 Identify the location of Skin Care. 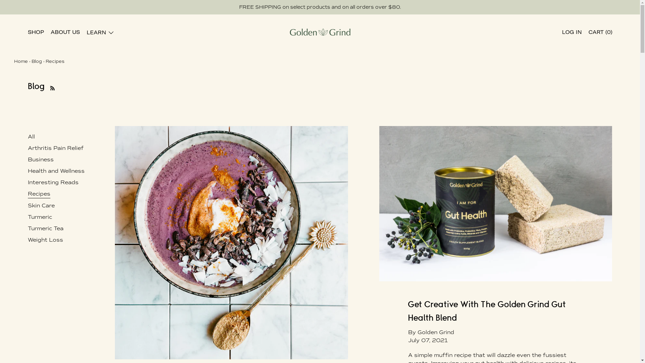
(41, 206).